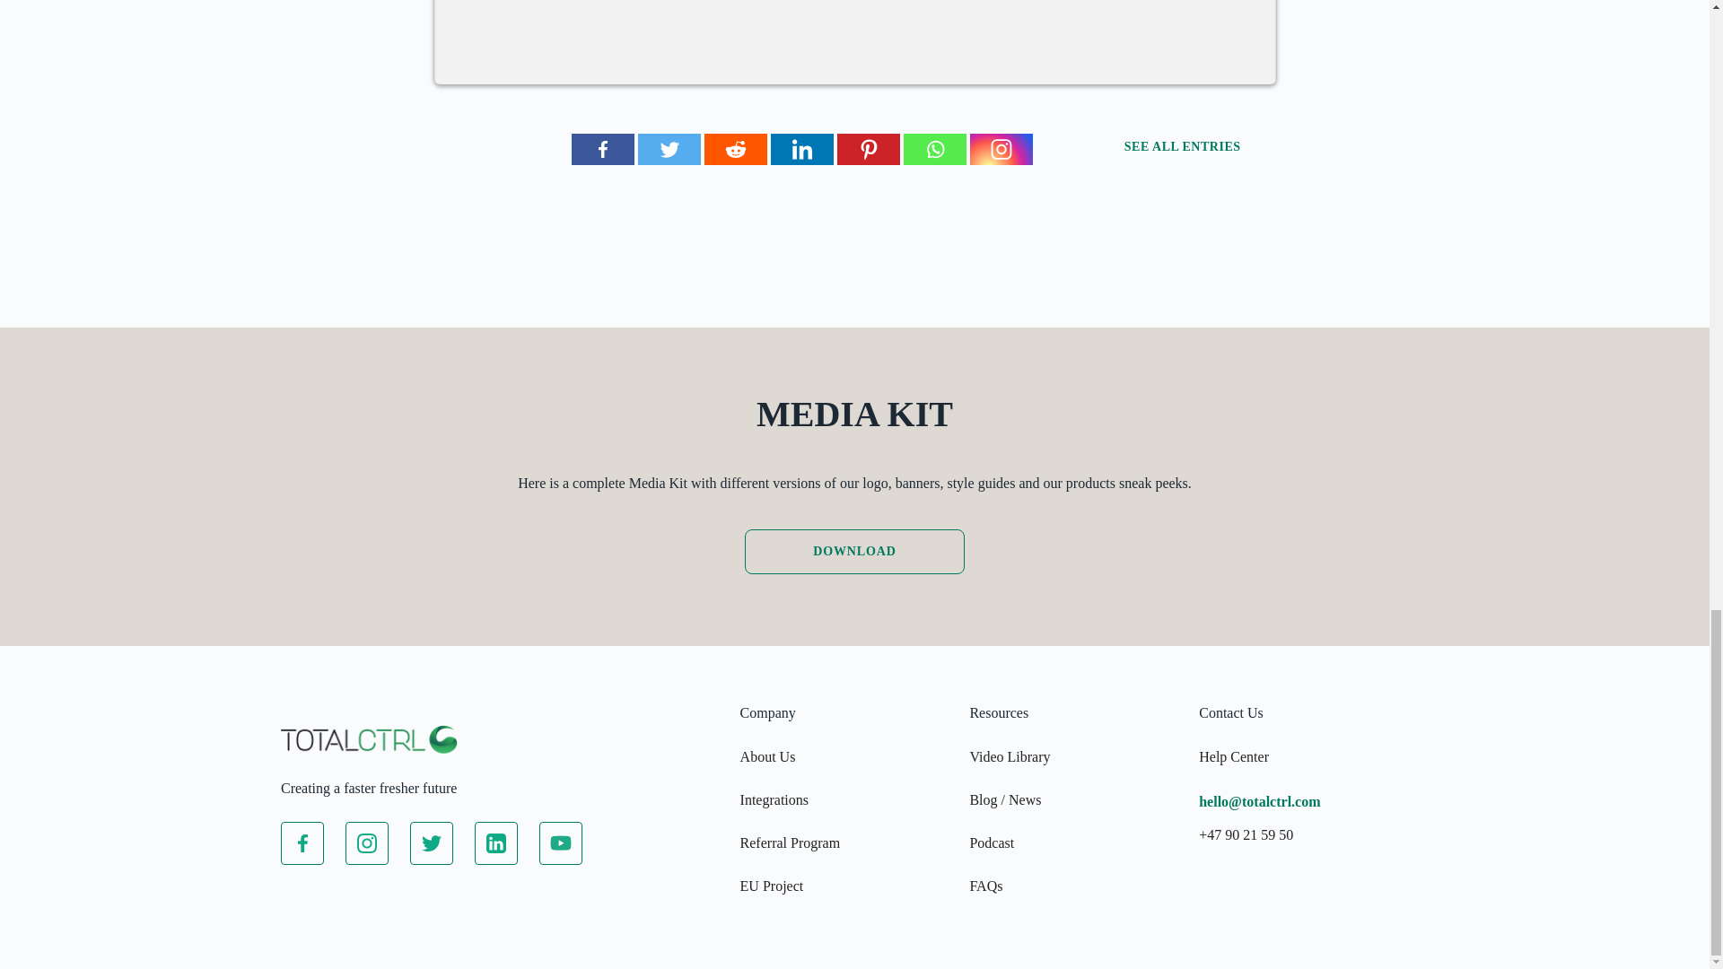 The height and width of the screenshot is (969, 1723). Describe the element at coordinates (854, 551) in the screenshot. I see `DOWNLOAD` at that location.